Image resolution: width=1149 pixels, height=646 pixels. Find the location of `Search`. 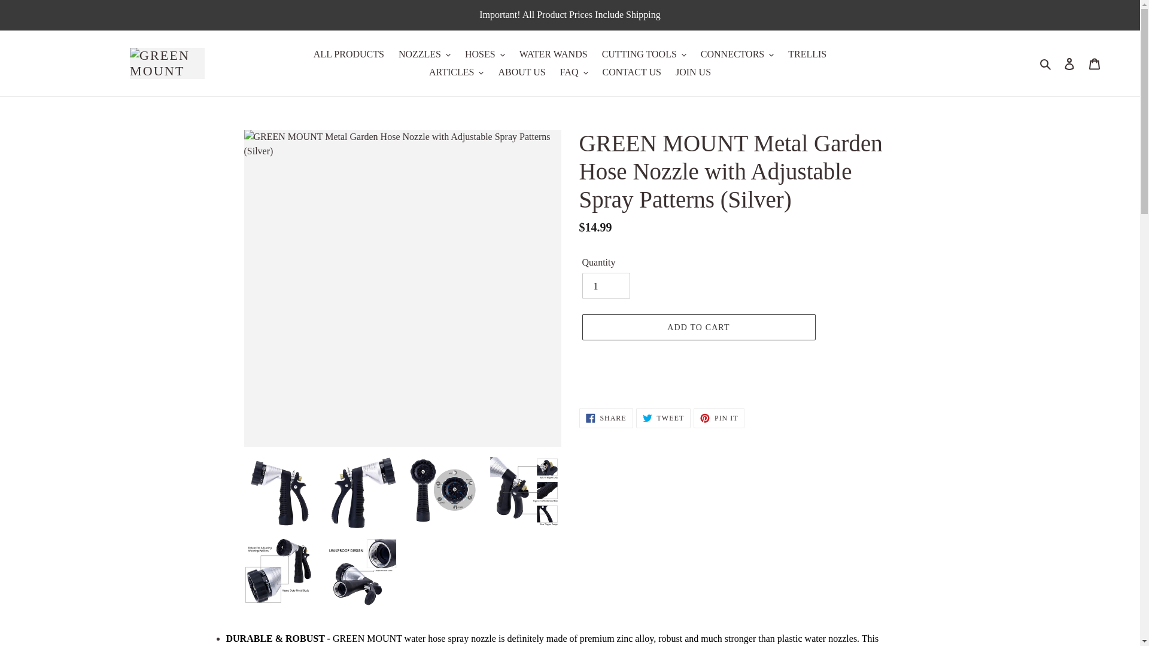

Search is located at coordinates (1046, 63).